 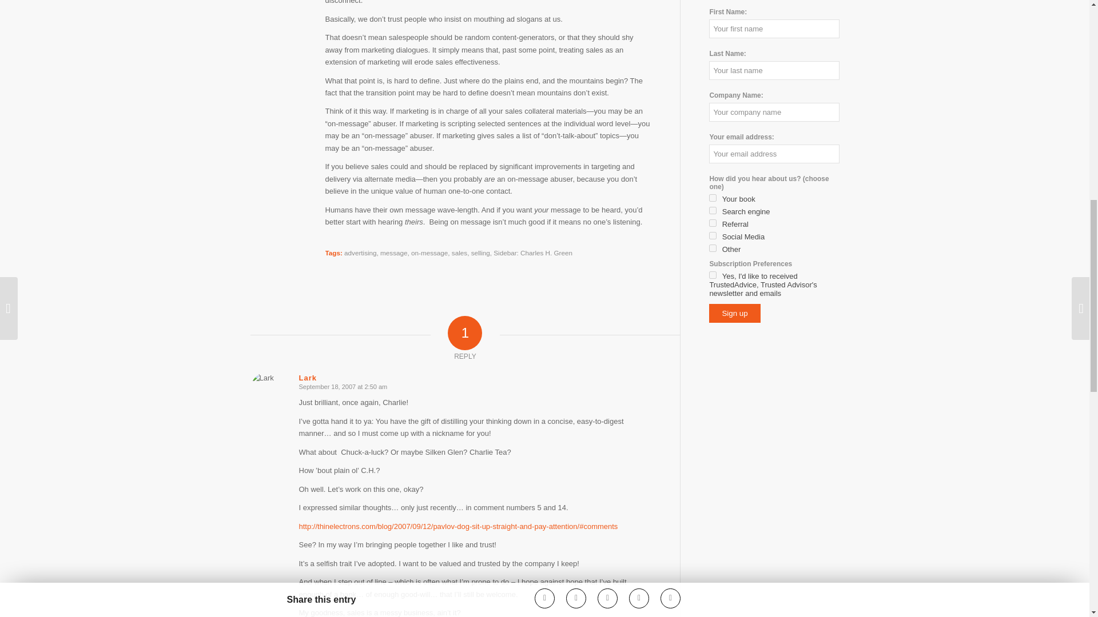 What do you see at coordinates (713, 210) in the screenshot?
I see `d85526bff0` at bounding box center [713, 210].